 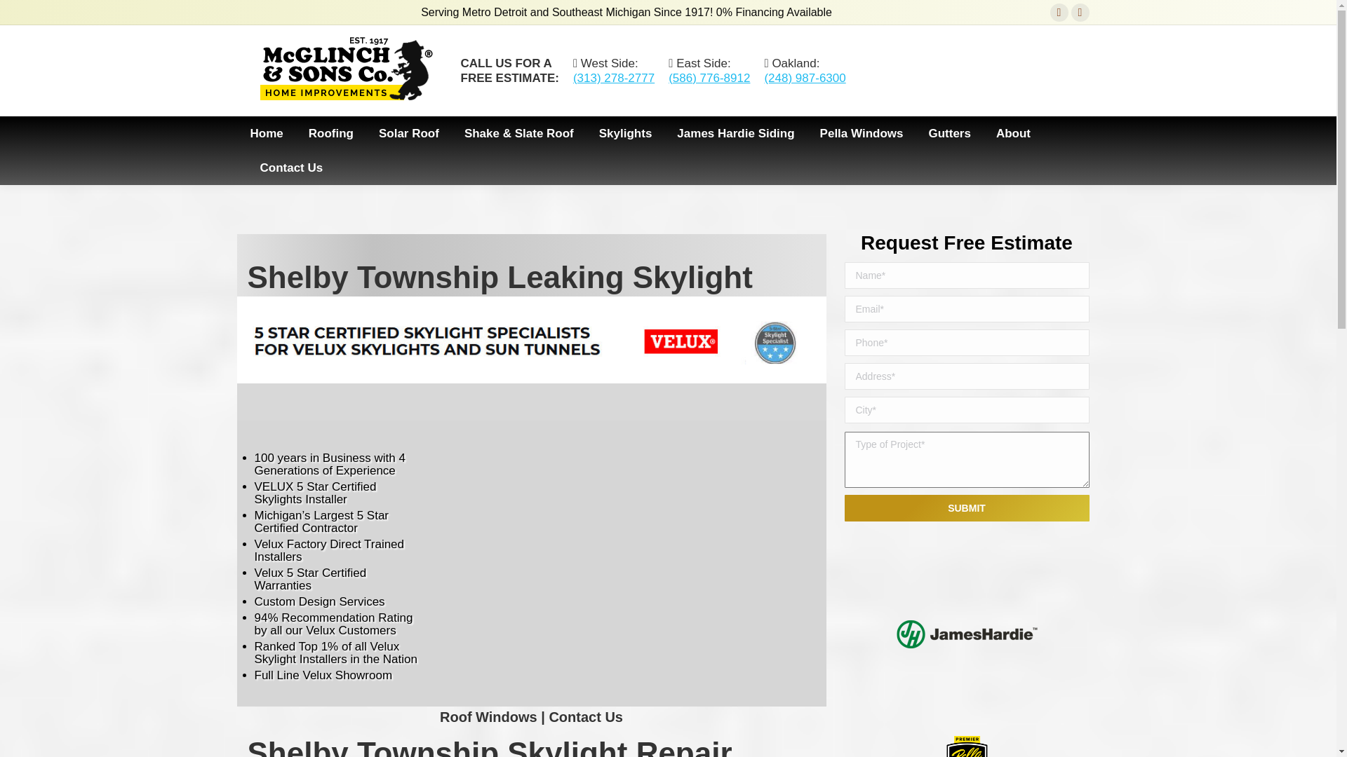 I want to click on Pella Windows, so click(x=862, y=133).